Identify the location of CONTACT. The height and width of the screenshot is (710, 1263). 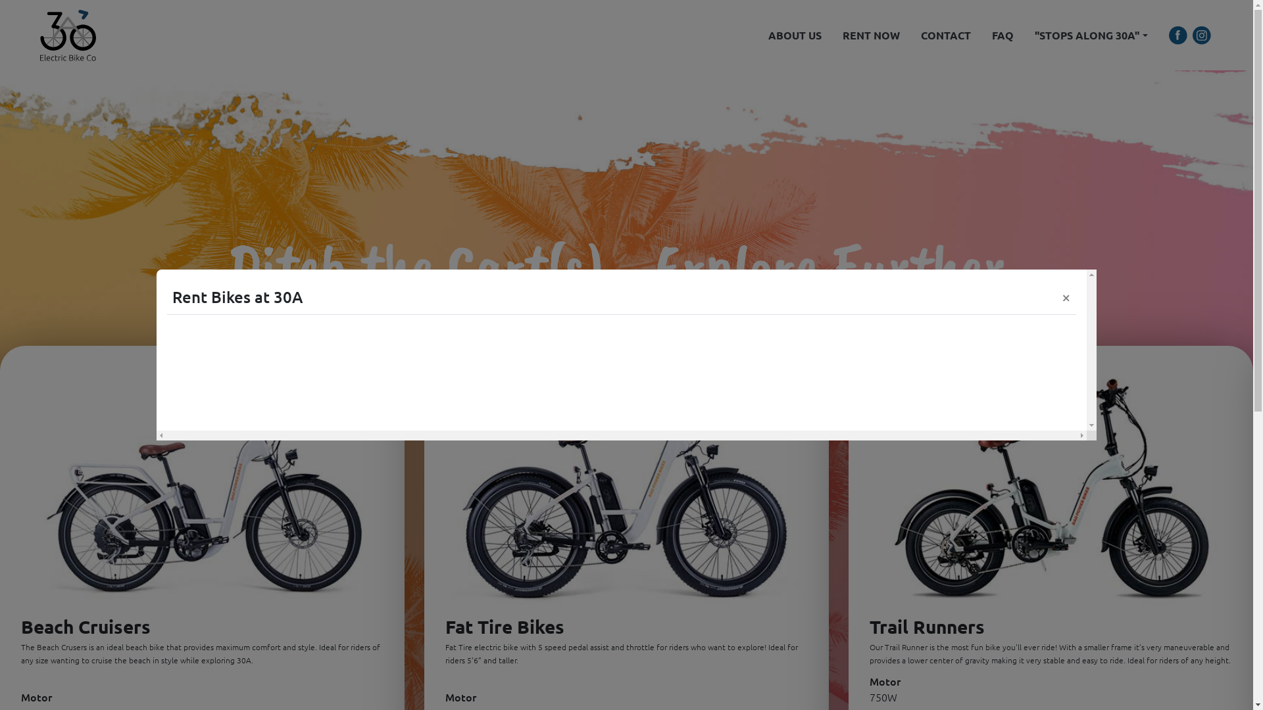
(946, 35).